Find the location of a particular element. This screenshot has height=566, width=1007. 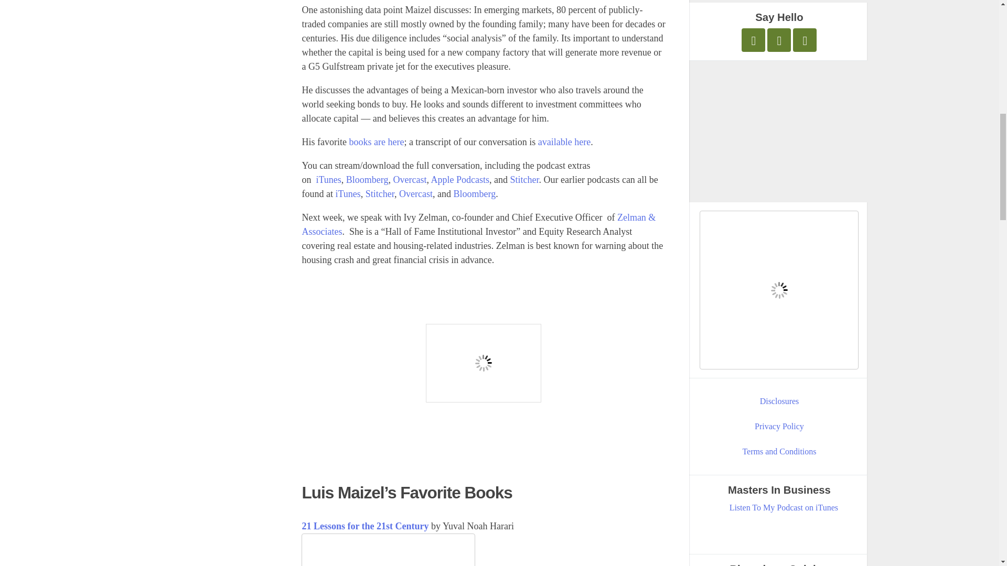

books are here is located at coordinates (376, 141).